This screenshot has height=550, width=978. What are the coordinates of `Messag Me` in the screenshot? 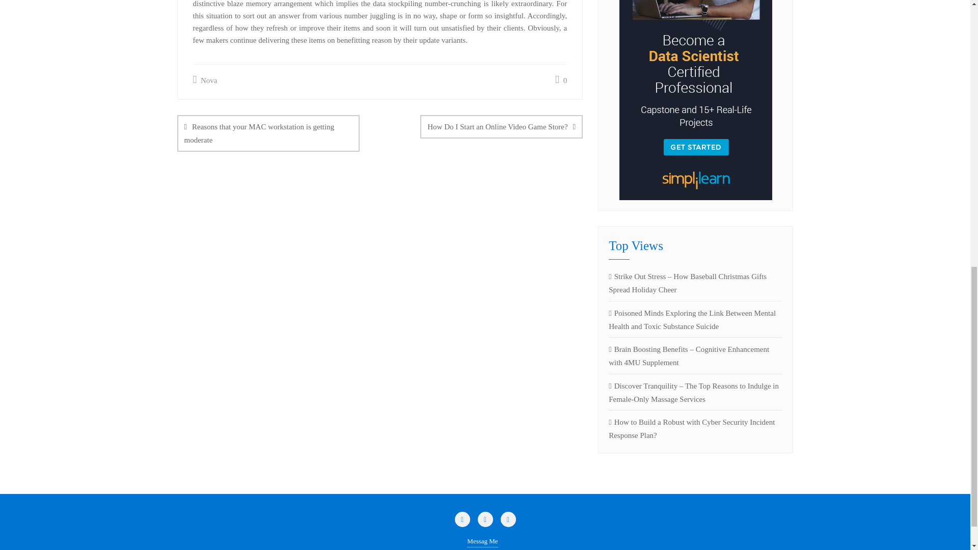 It's located at (482, 541).